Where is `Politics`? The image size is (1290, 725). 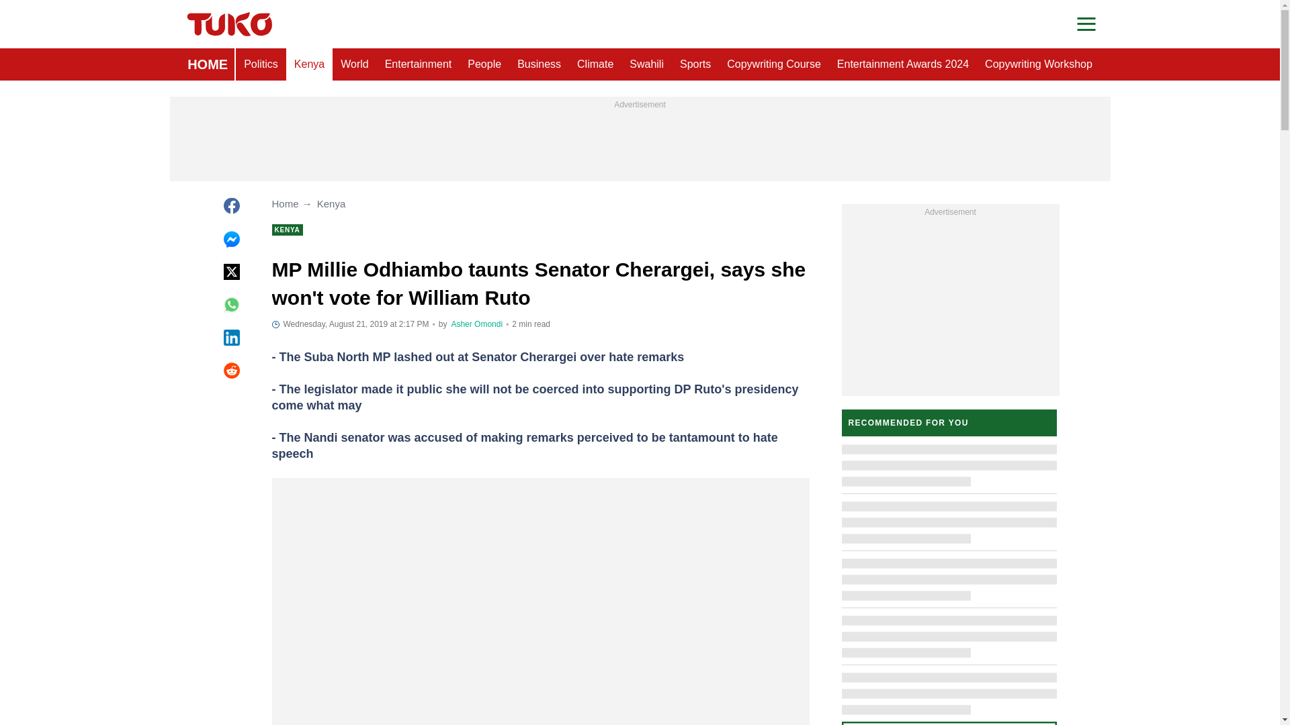
Politics is located at coordinates (261, 64).